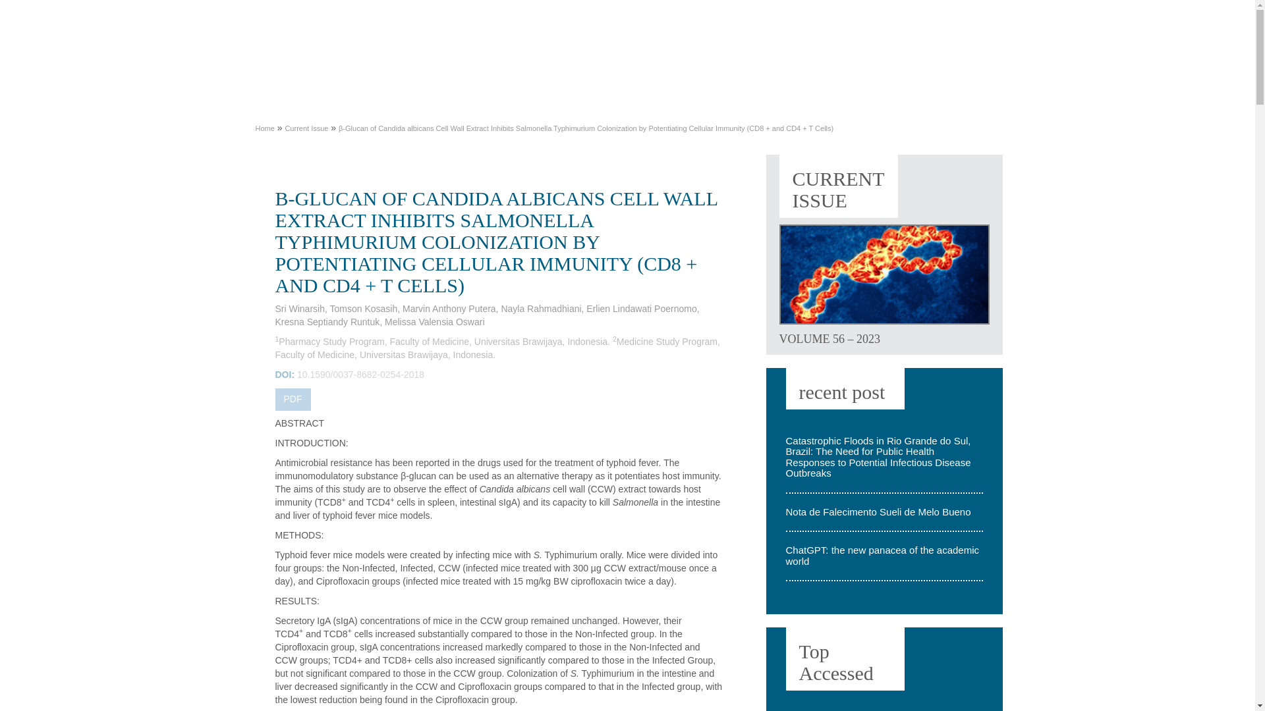 The image size is (1265, 711). What do you see at coordinates (816, 45) in the screenshot?
I see `INSTRUCTIONS` at bounding box center [816, 45].